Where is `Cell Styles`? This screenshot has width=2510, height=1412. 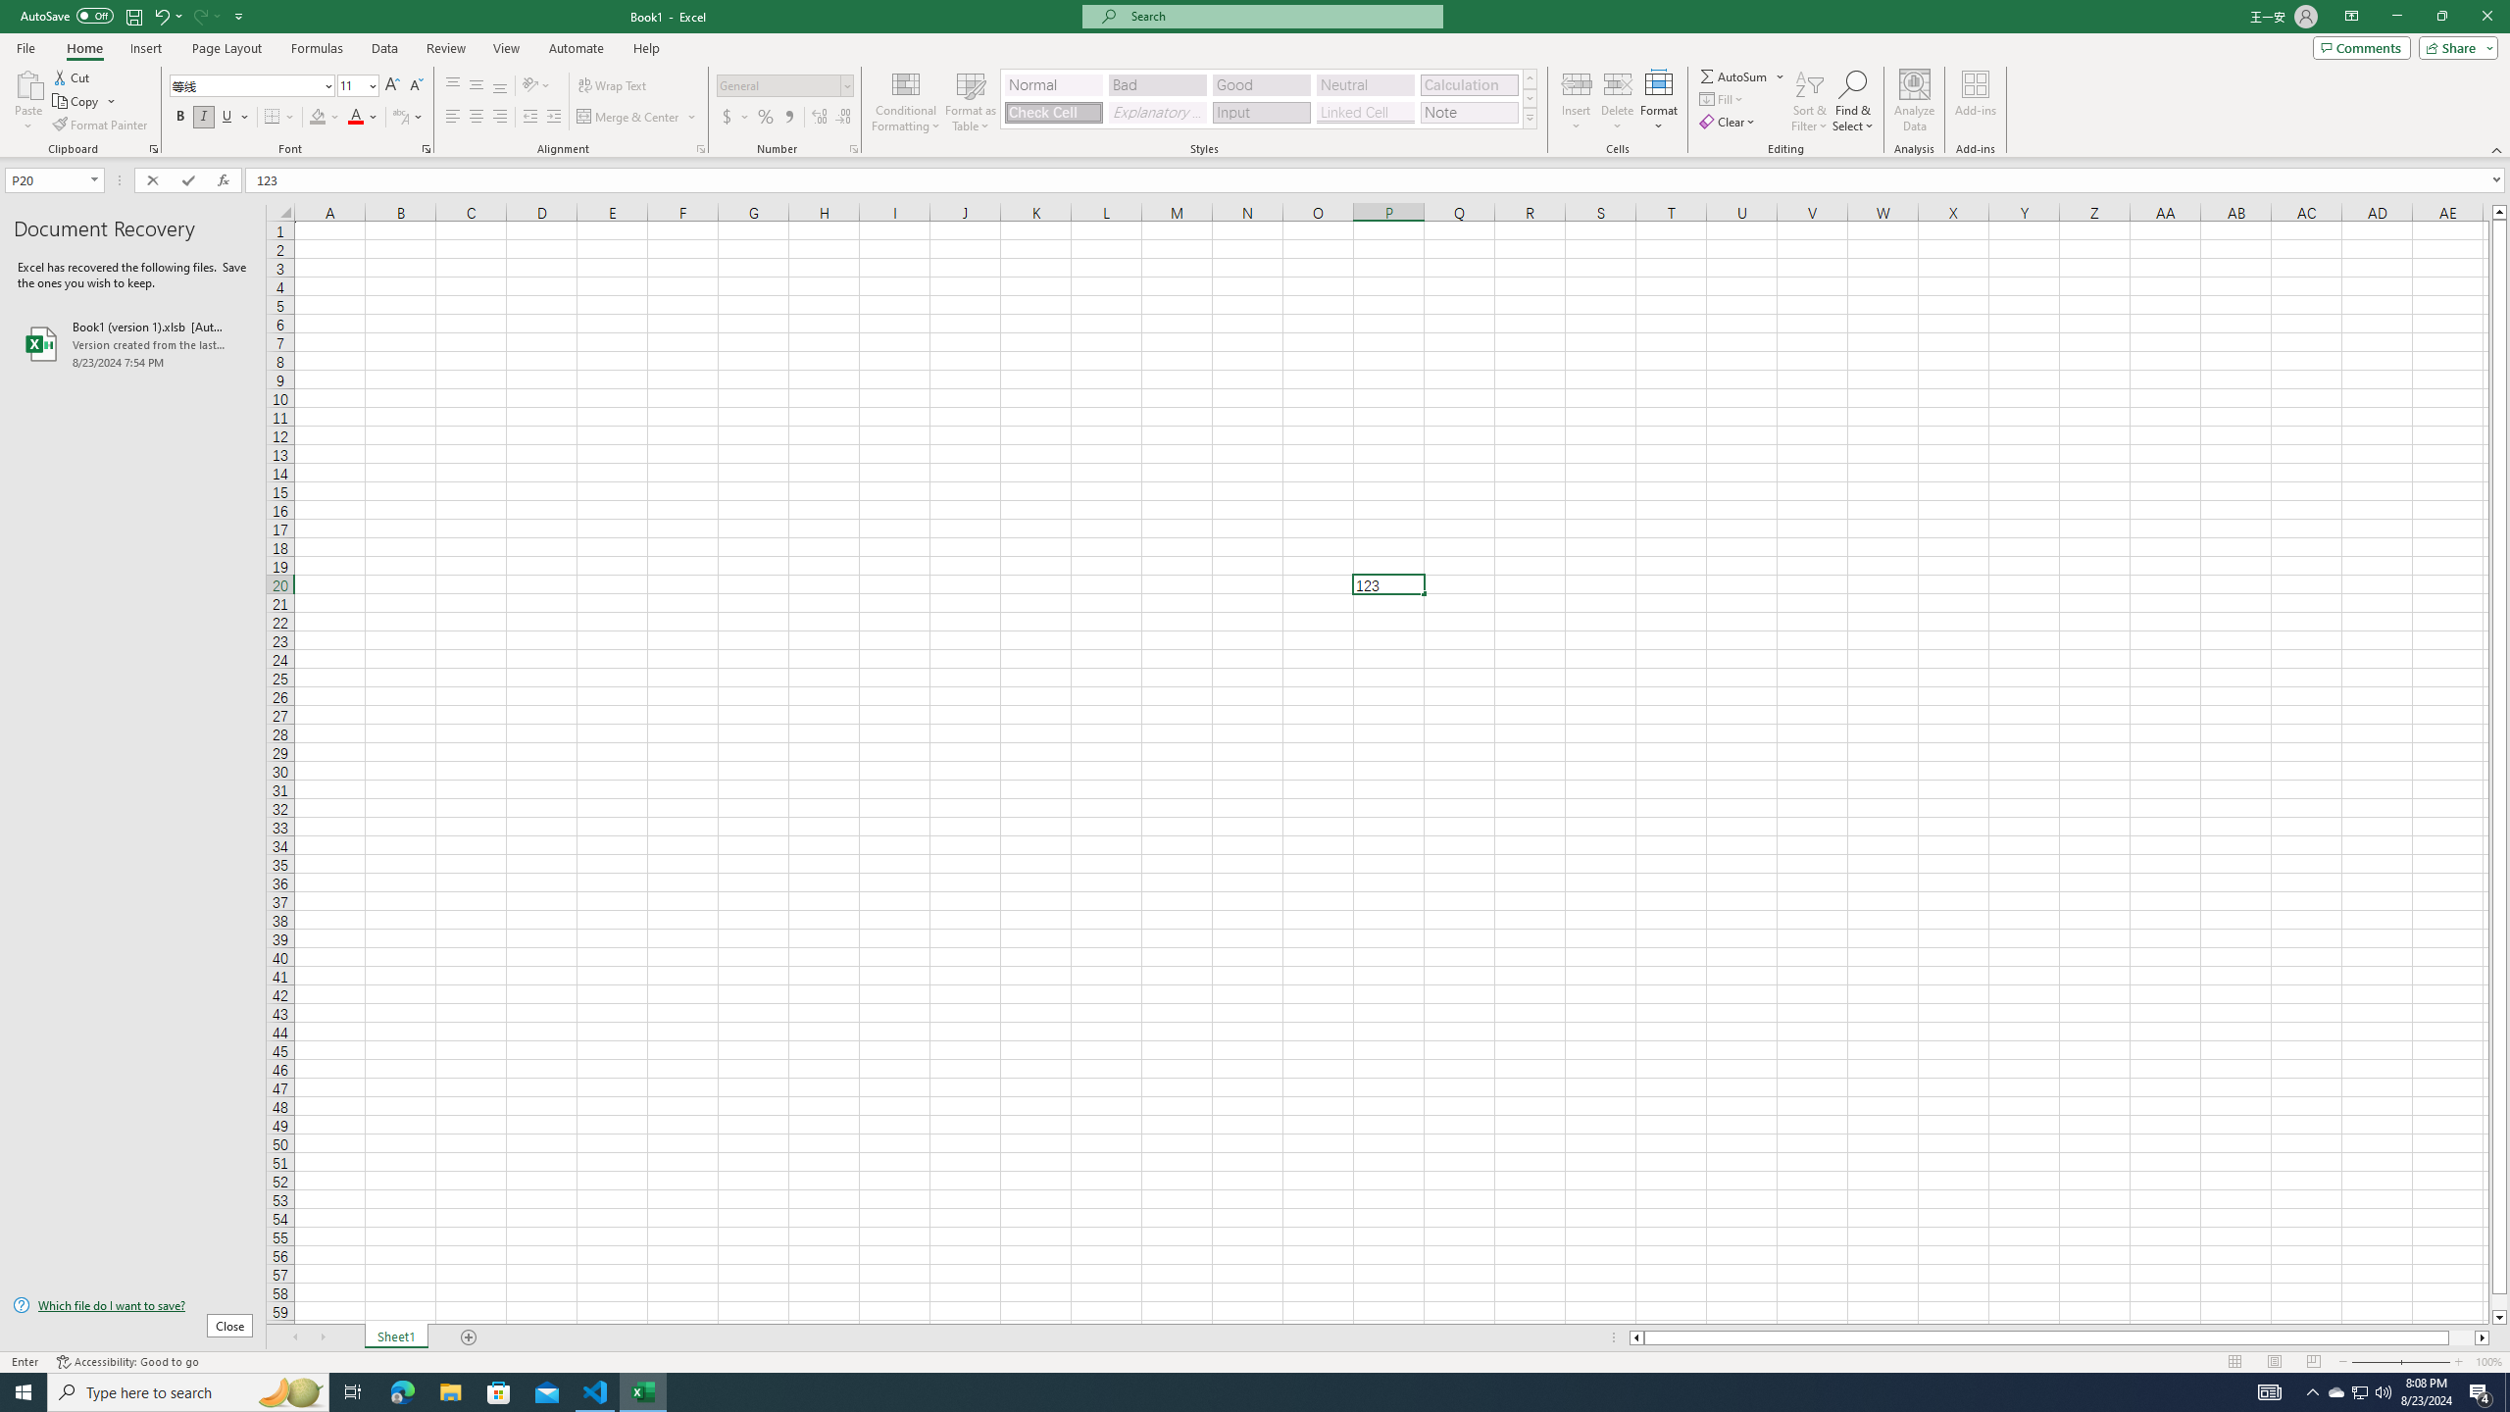 Cell Styles is located at coordinates (1530, 118).